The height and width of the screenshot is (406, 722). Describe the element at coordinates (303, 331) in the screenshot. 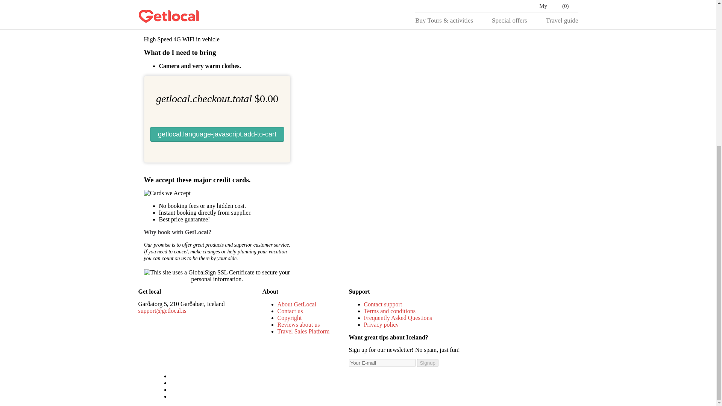

I see `Travel Sales Platform` at that location.